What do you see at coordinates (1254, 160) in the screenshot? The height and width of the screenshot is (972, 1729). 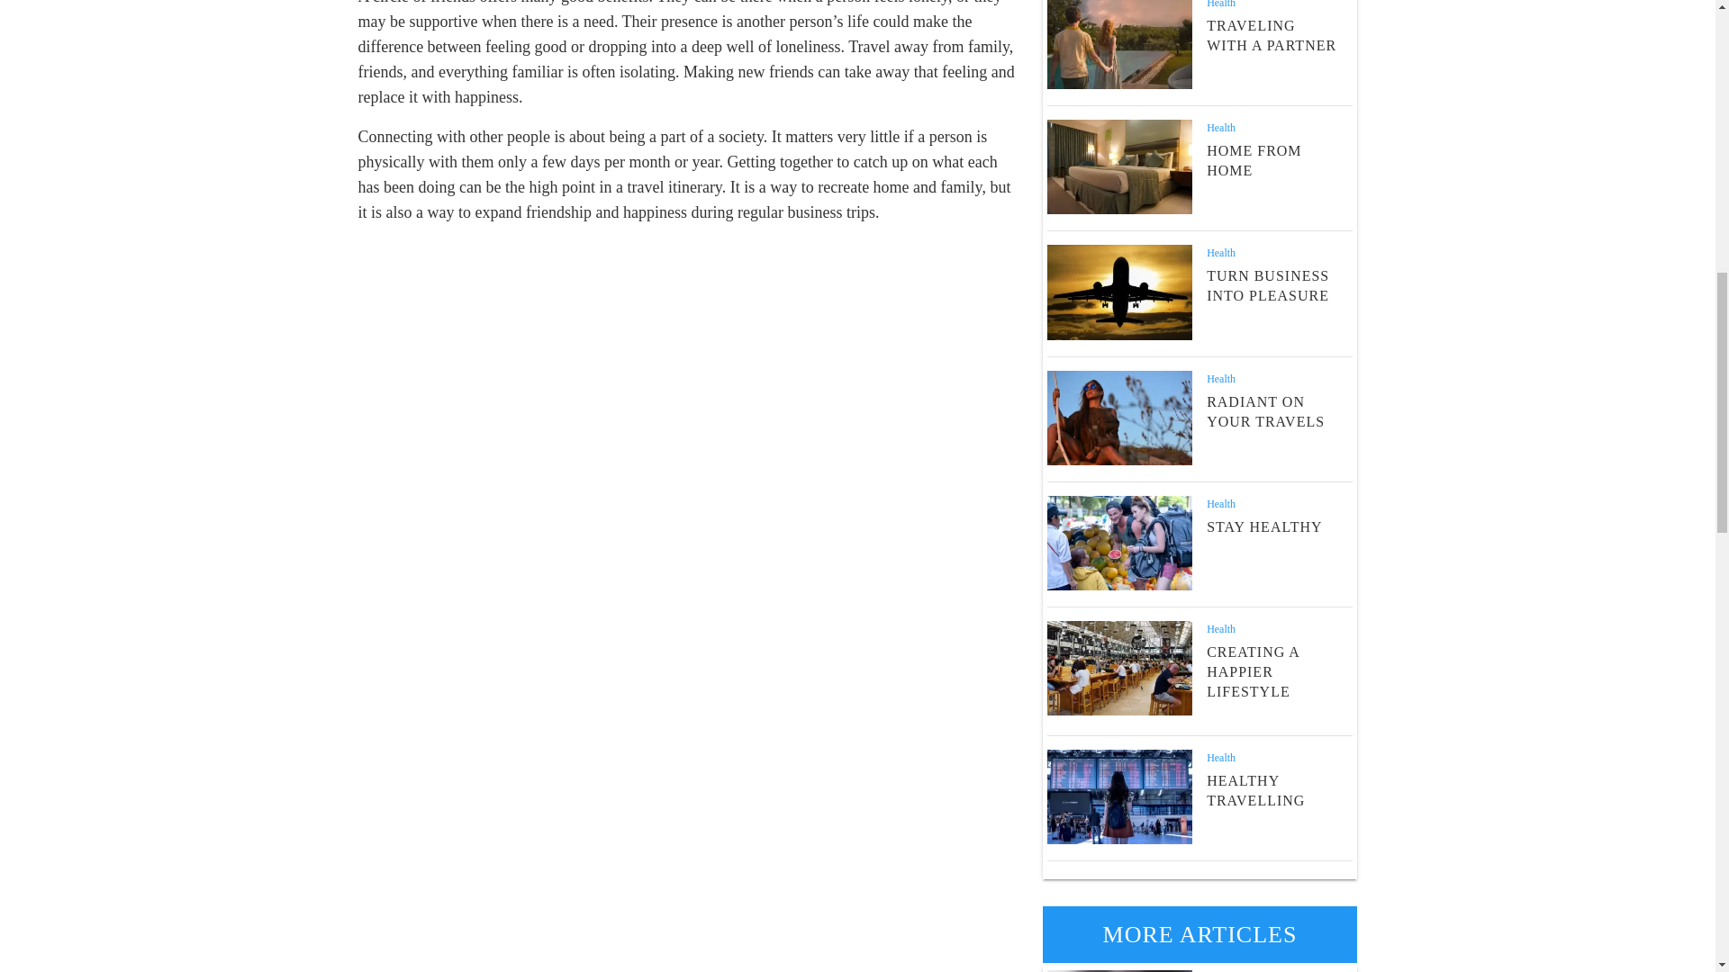 I see `HOME FROM HOME` at bounding box center [1254, 160].